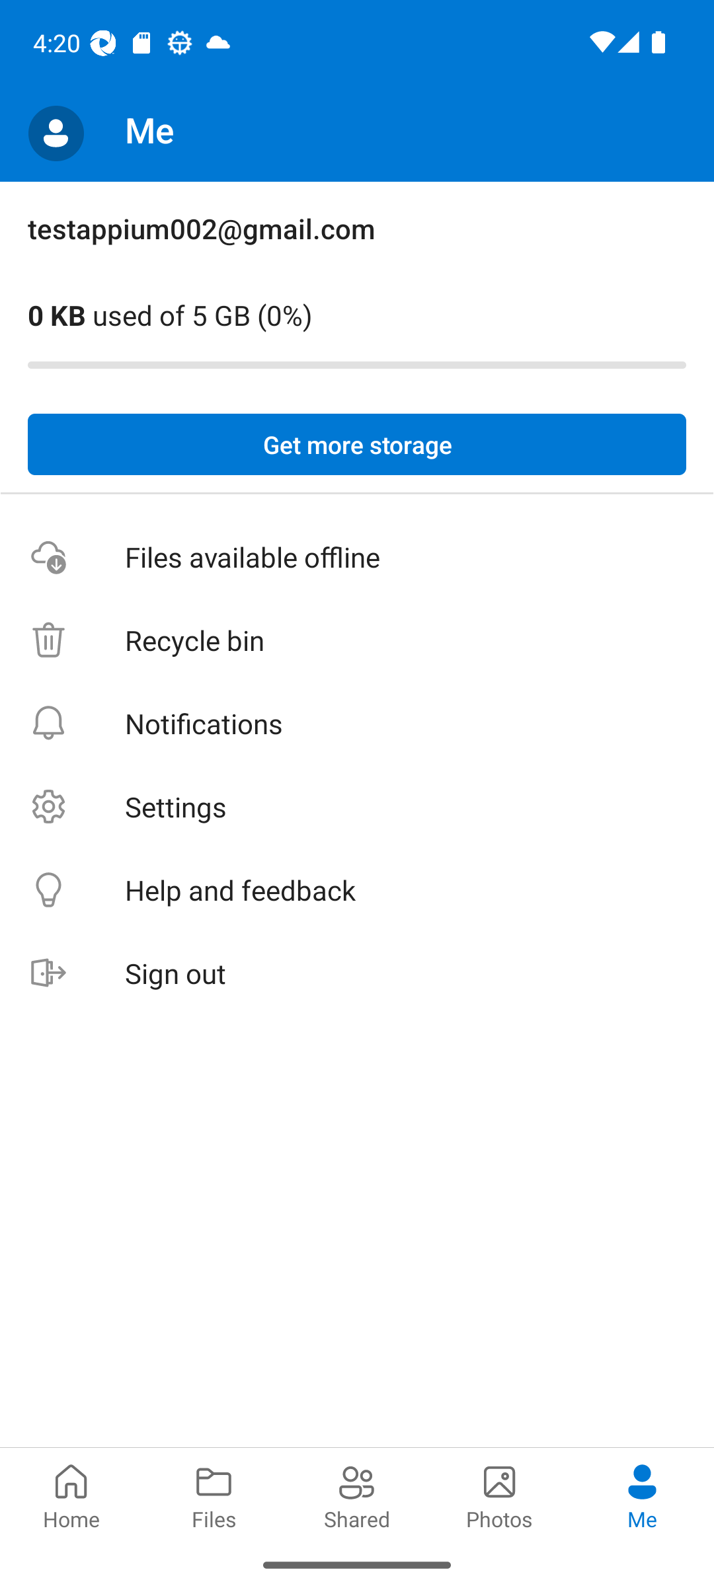  What do you see at coordinates (357, 641) in the screenshot?
I see `Recycle bin` at bounding box center [357, 641].